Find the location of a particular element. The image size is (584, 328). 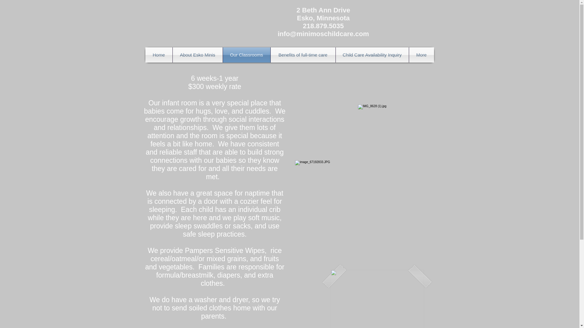

Child Care Availability Inquiry is located at coordinates (372, 55).